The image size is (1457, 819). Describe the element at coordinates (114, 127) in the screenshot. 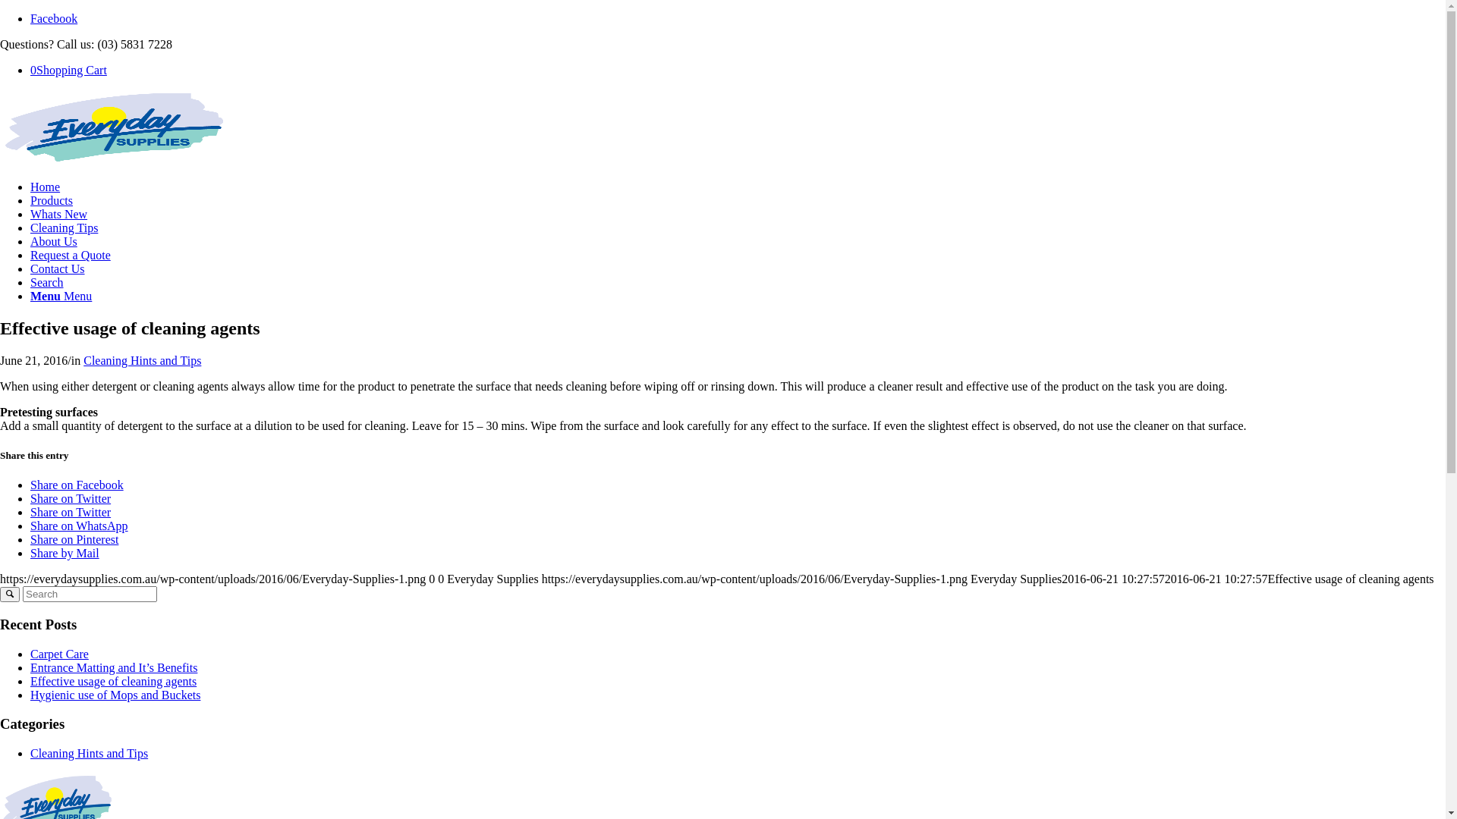

I see `Everyday-Supplies` at that location.